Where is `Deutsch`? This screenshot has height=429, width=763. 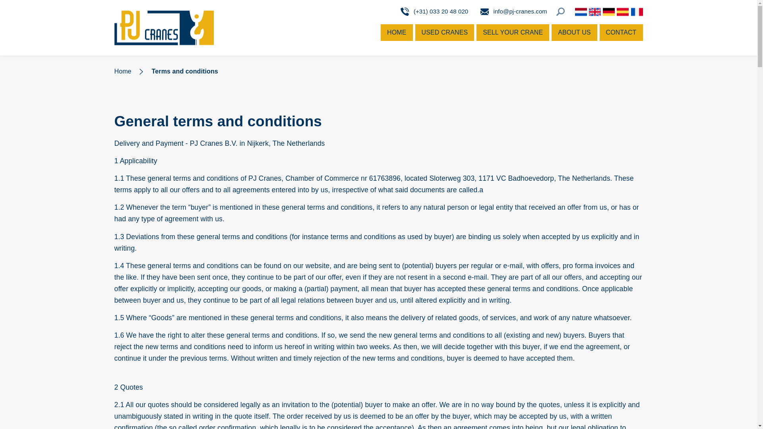 Deutsch is located at coordinates (609, 14).